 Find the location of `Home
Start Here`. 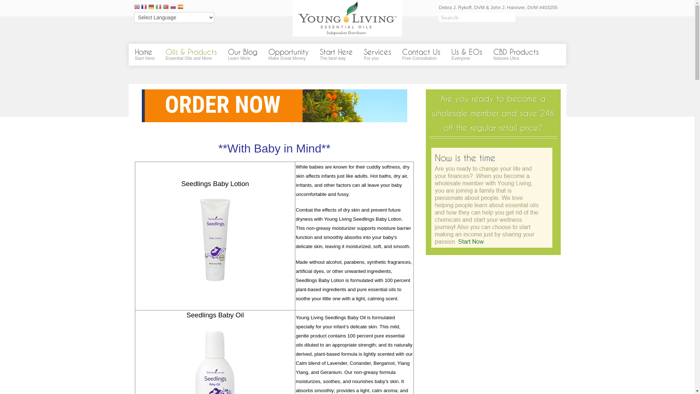

Home
Start Here is located at coordinates (145, 55).